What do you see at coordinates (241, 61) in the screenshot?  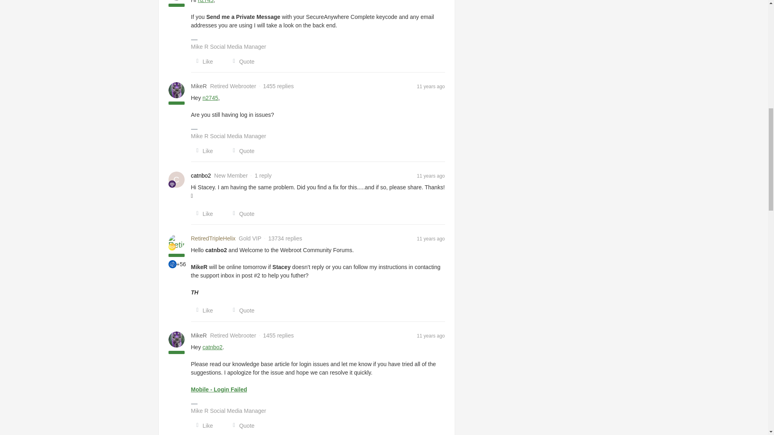 I see `Quote` at bounding box center [241, 61].